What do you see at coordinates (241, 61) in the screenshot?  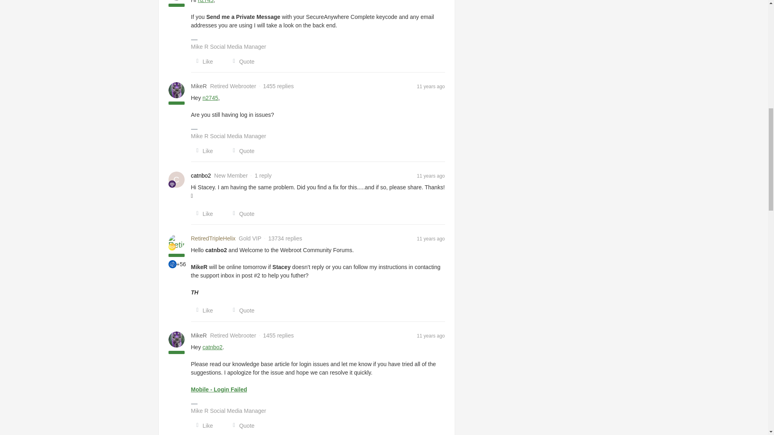 I see `Quote` at bounding box center [241, 61].